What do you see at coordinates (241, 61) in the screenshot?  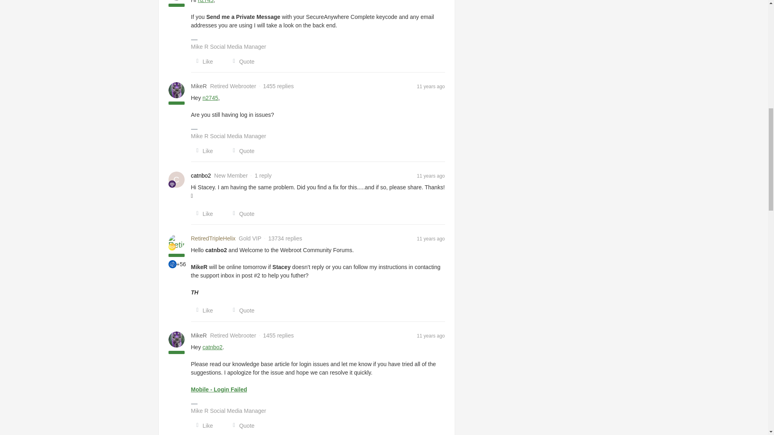 I see `Quote` at bounding box center [241, 61].